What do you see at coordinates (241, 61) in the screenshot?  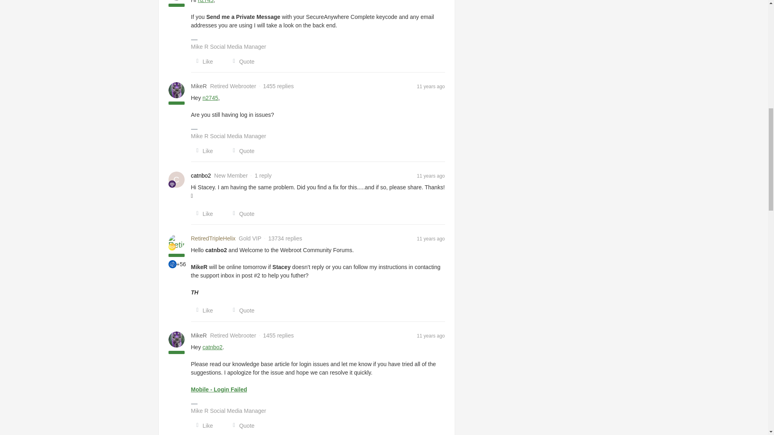 I see `Quote` at bounding box center [241, 61].